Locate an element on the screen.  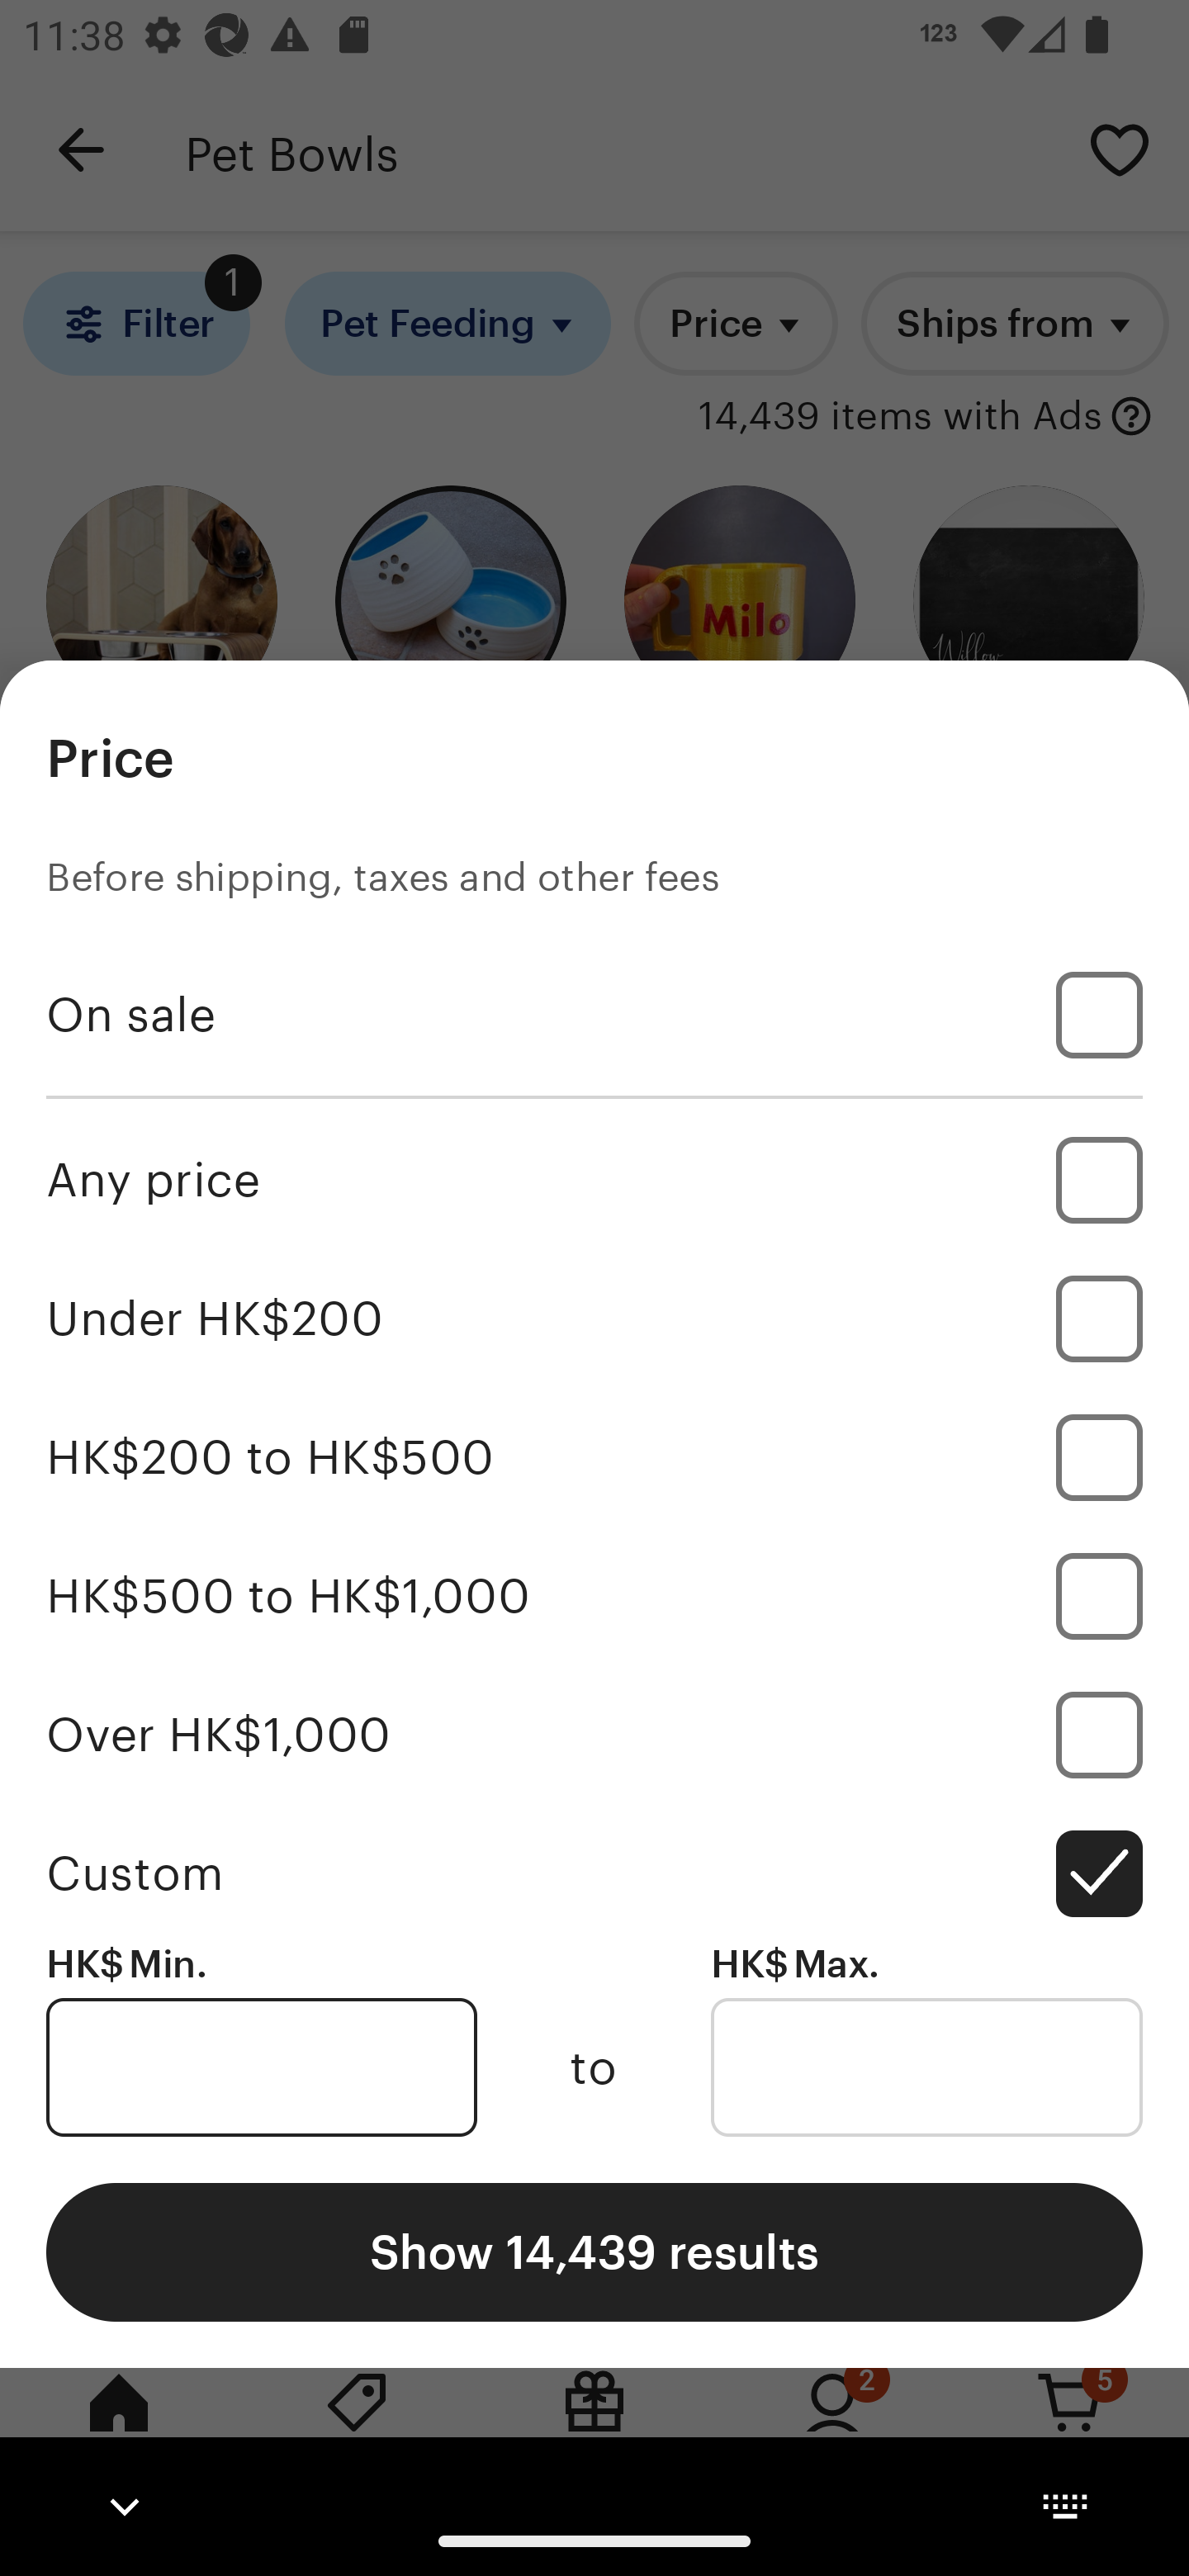
Under HK$200 is located at coordinates (594, 1319).